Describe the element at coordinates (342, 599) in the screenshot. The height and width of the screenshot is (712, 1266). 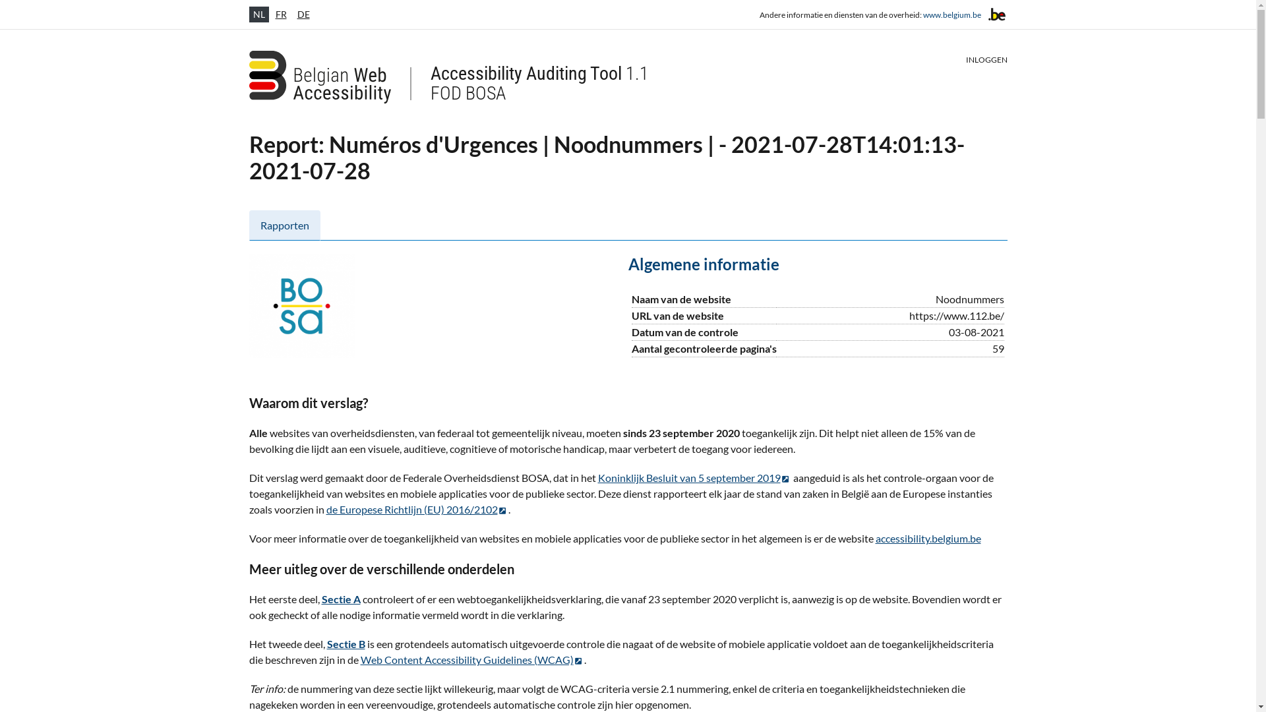
I see `Sectie A` at that location.